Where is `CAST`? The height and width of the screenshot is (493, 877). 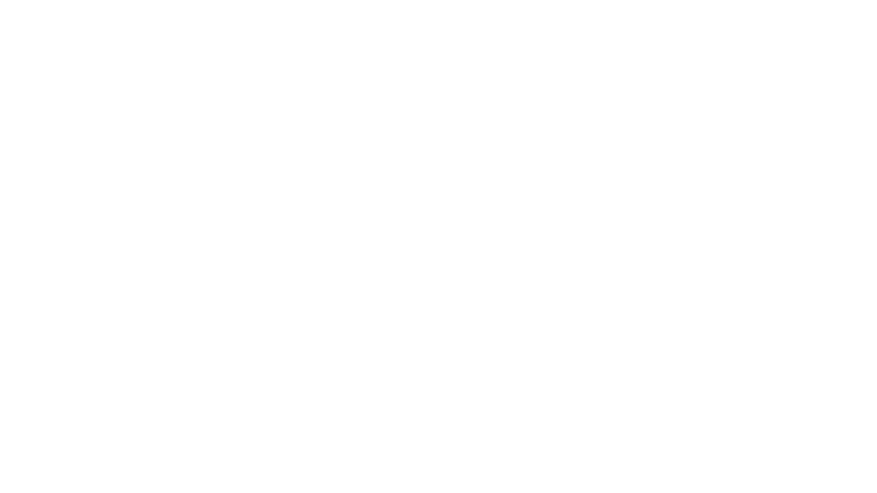
CAST is located at coordinates (709, 23).